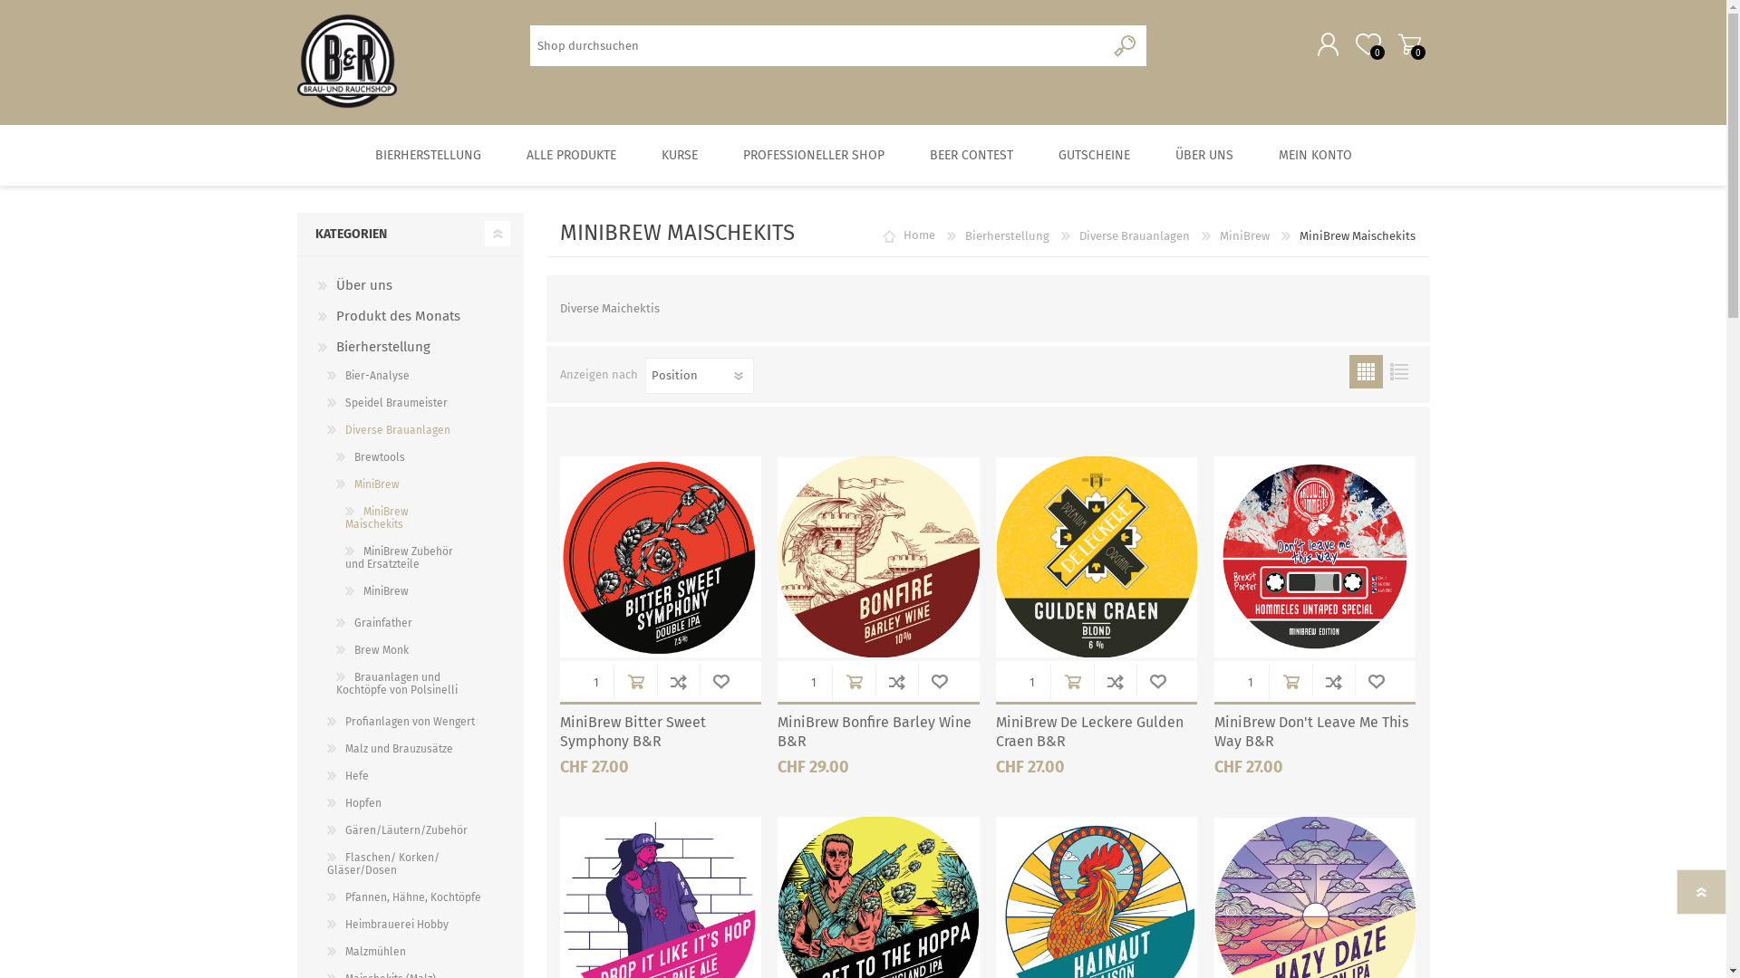 This screenshot has width=1740, height=978. What do you see at coordinates (1126, 45) in the screenshot?
I see `Suchen` at bounding box center [1126, 45].